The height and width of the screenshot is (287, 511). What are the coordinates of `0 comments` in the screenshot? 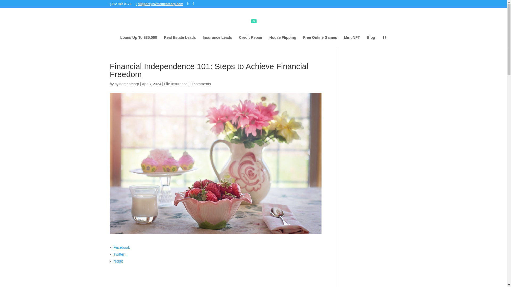 It's located at (201, 84).